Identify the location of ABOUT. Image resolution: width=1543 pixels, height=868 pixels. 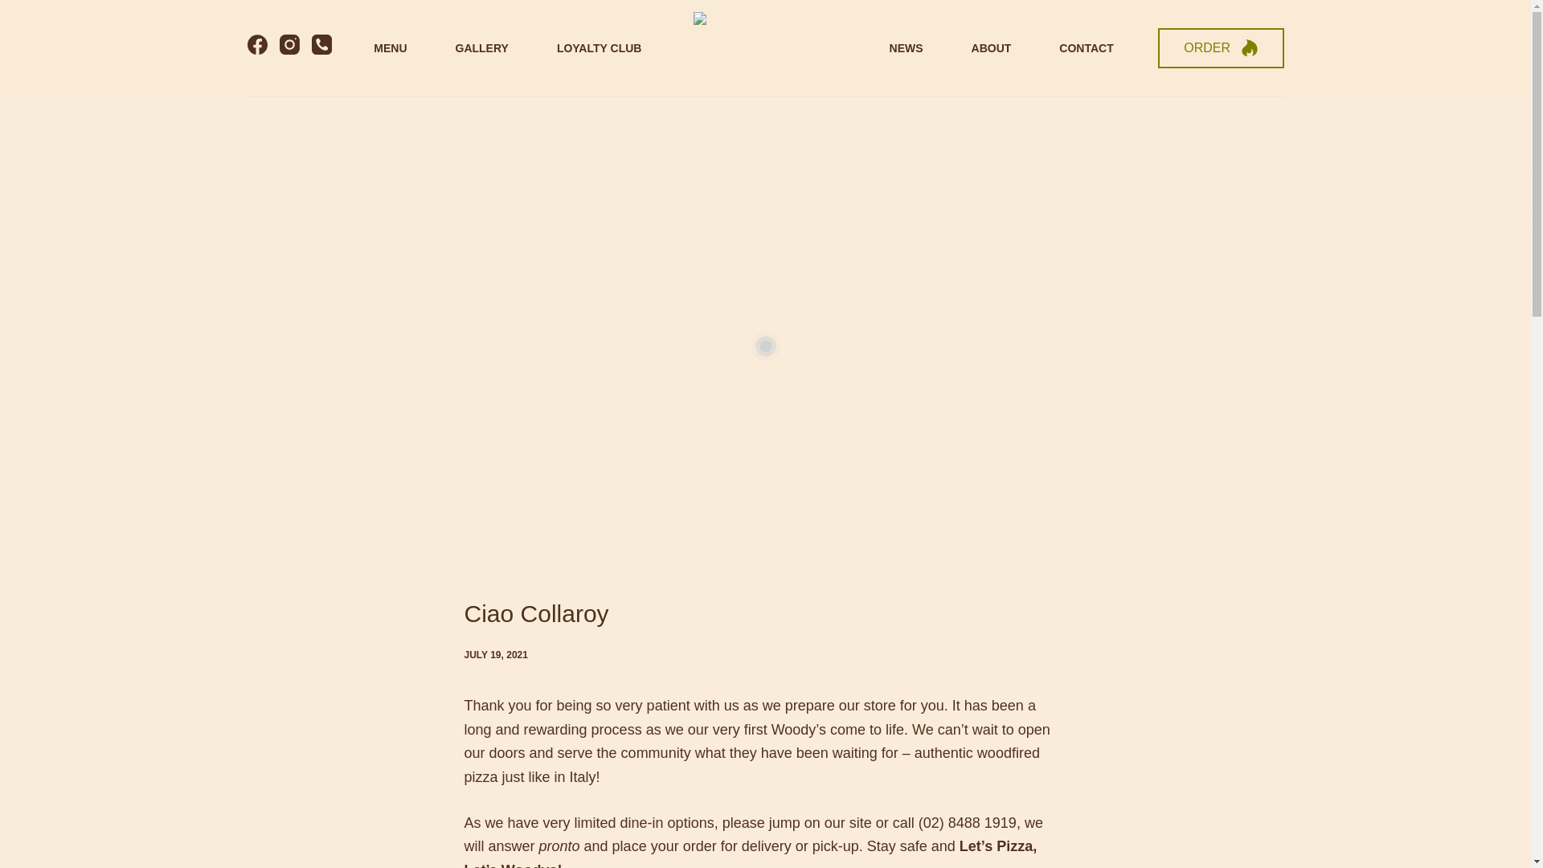
(991, 48).